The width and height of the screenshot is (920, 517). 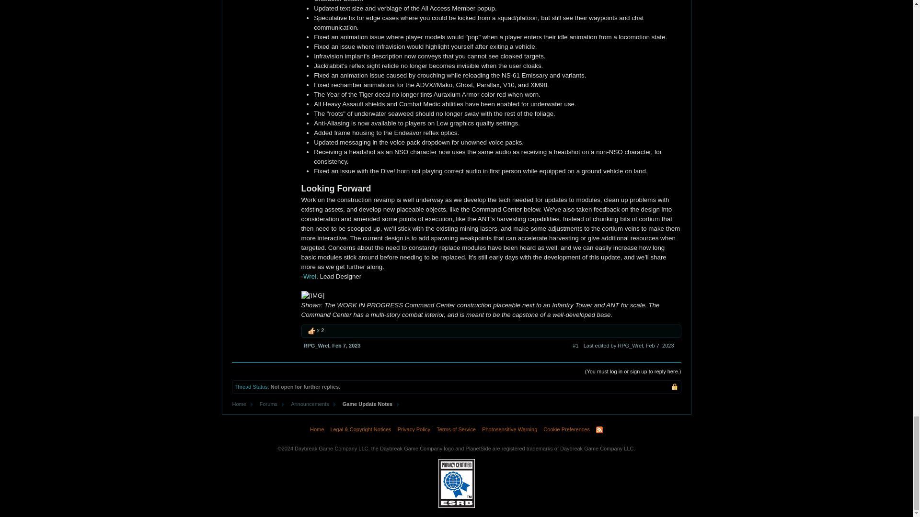 What do you see at coordinates (239, 404) in the screenshot?
I see `Home` at bounding box center [239, 404].